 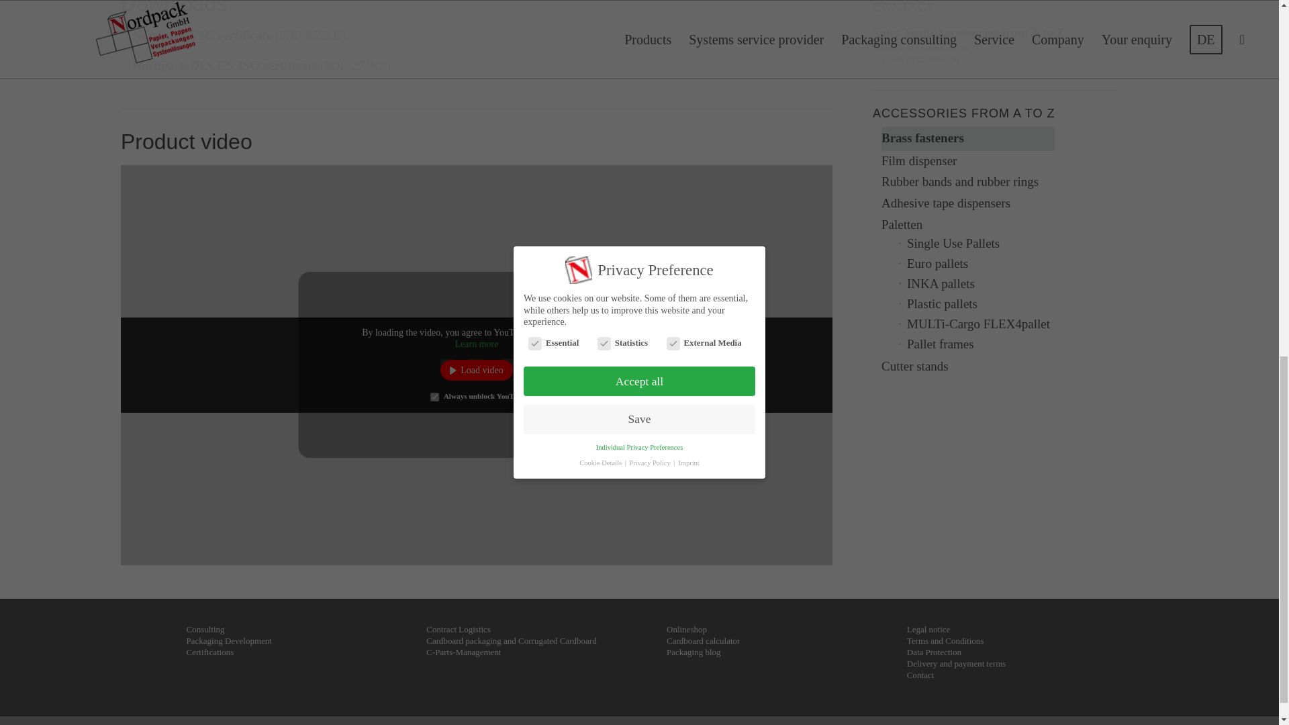 What do you see at coordinates (1082, 724) in the screenshot?
I see `Dribbble` at bounding box center [1082, 724].